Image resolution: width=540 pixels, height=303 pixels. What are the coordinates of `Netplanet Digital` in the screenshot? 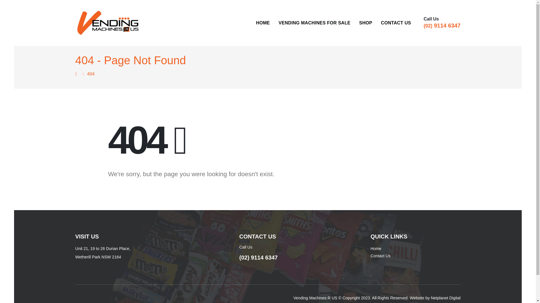 It's located at (445, 298).